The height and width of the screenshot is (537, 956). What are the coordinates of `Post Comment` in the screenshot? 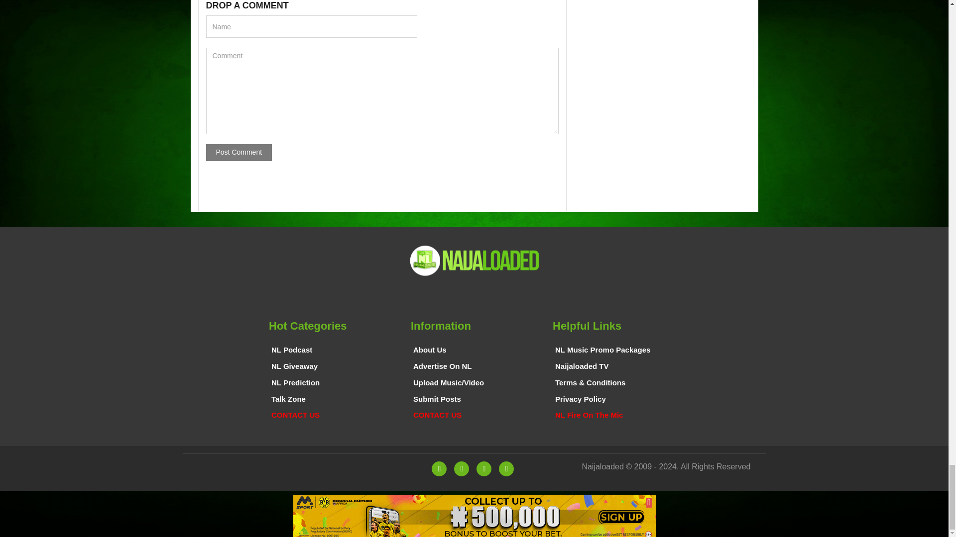 It's located at (239, 153).